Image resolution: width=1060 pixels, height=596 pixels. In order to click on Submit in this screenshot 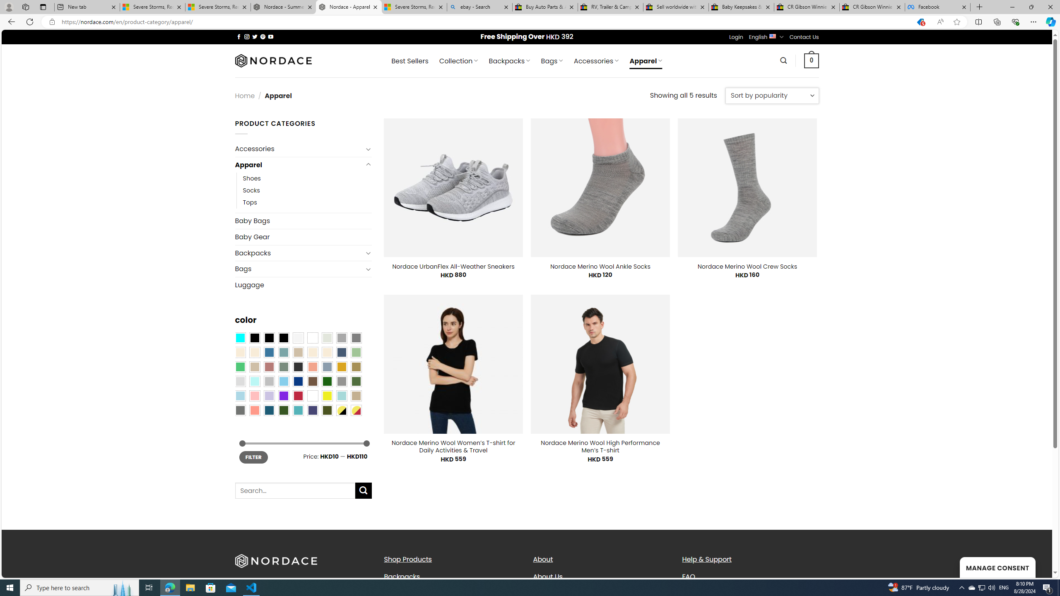, I will do `click(364, 490)`.